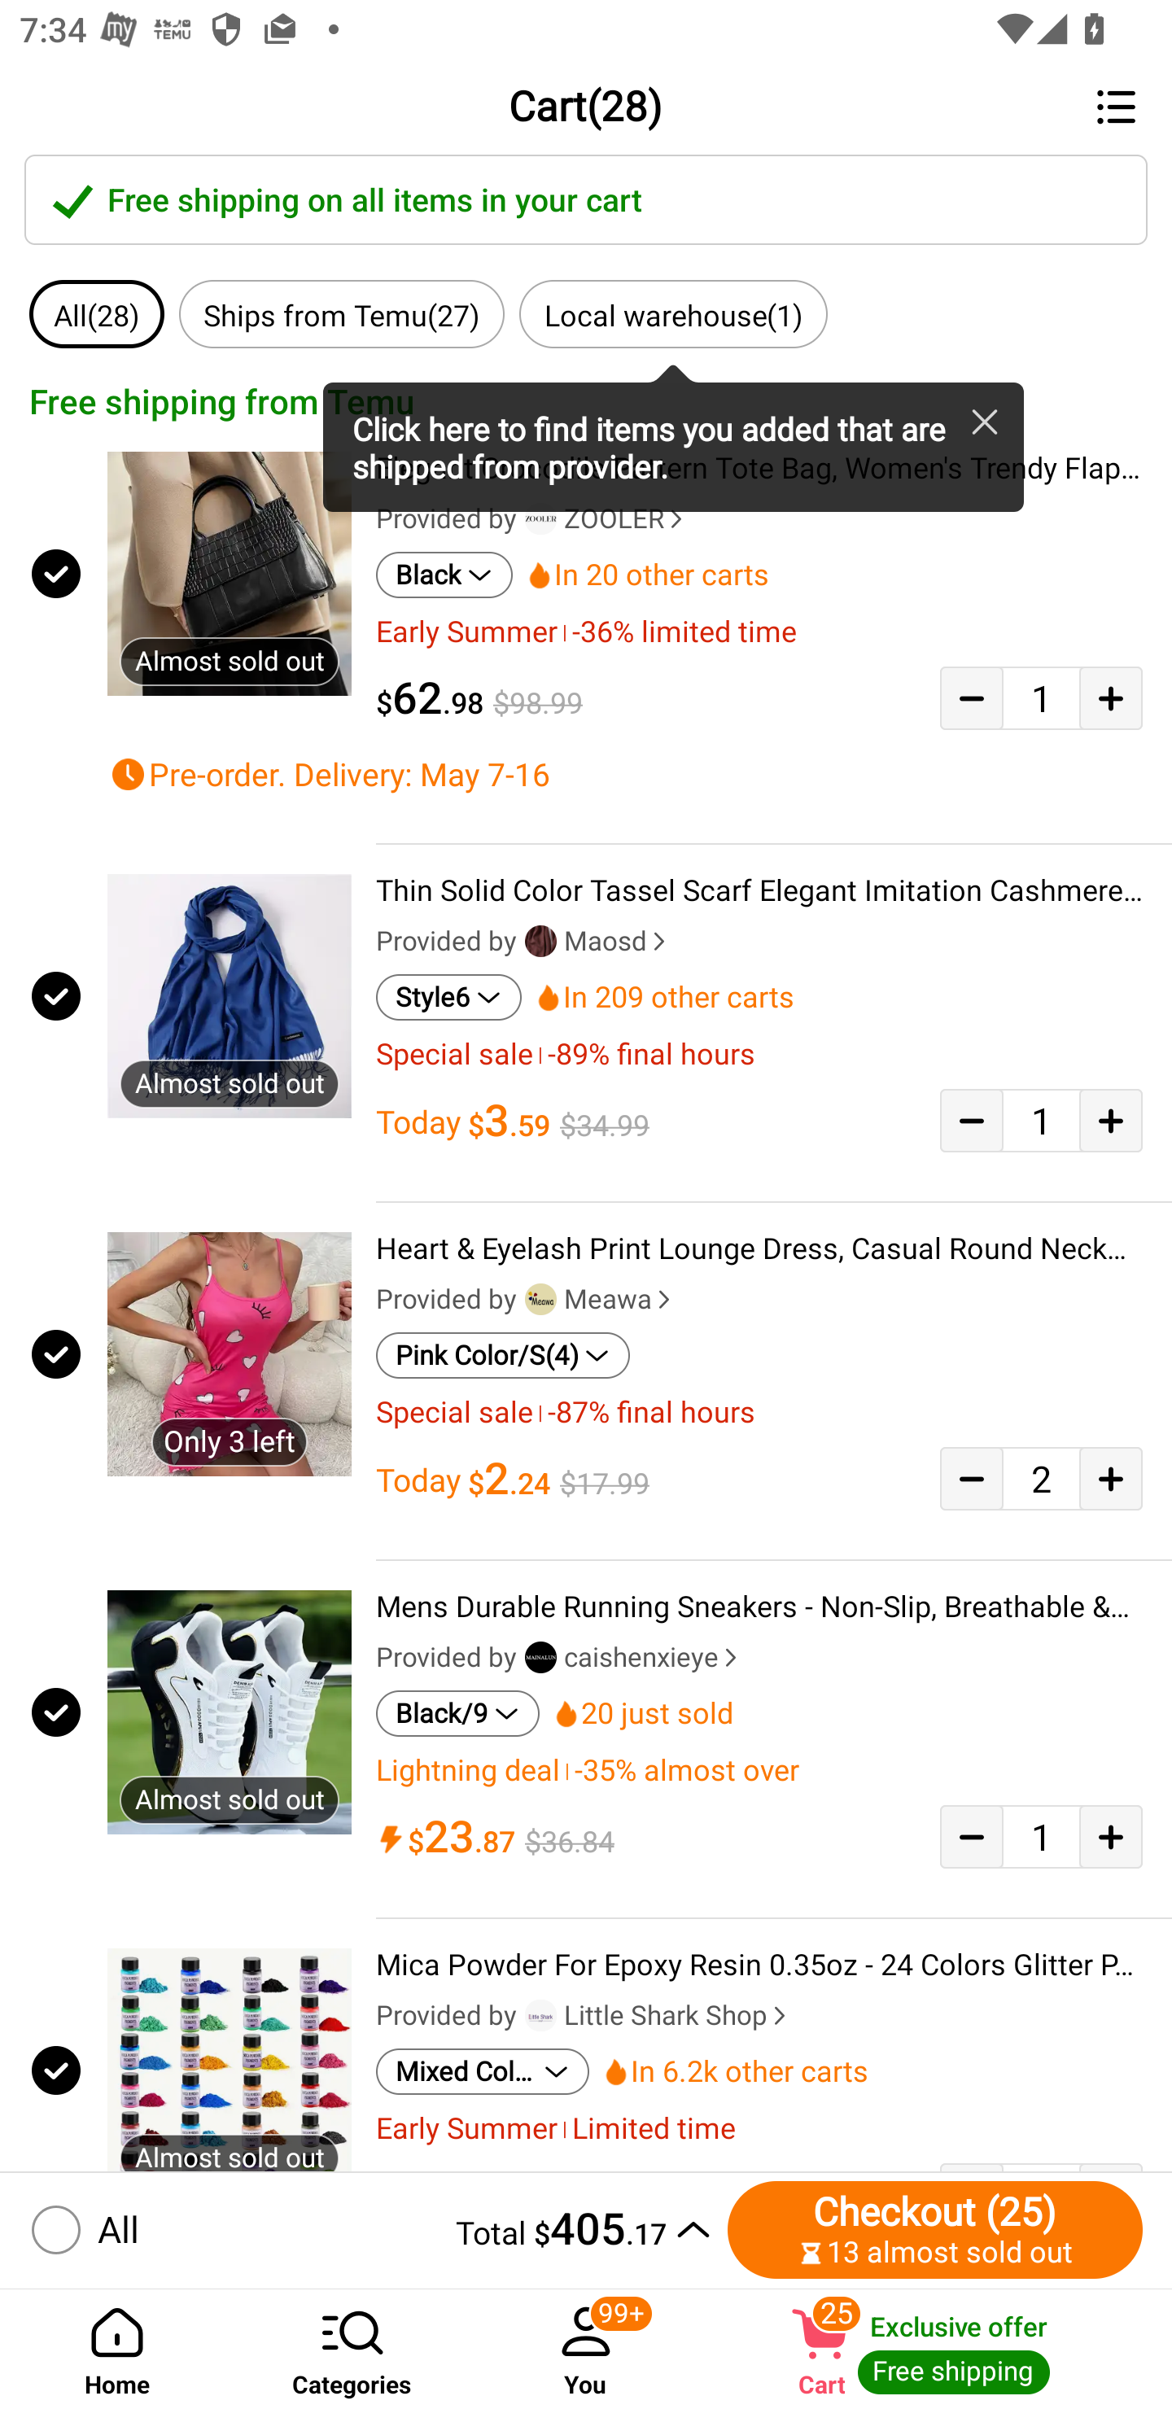 Image resolution: width=1172 pixels, height=2409 pixels. What do you see at coordinates (559, 1657) in the screenshot?
I see `Provided by caishenxieye` at bounding box center [559, 1657].